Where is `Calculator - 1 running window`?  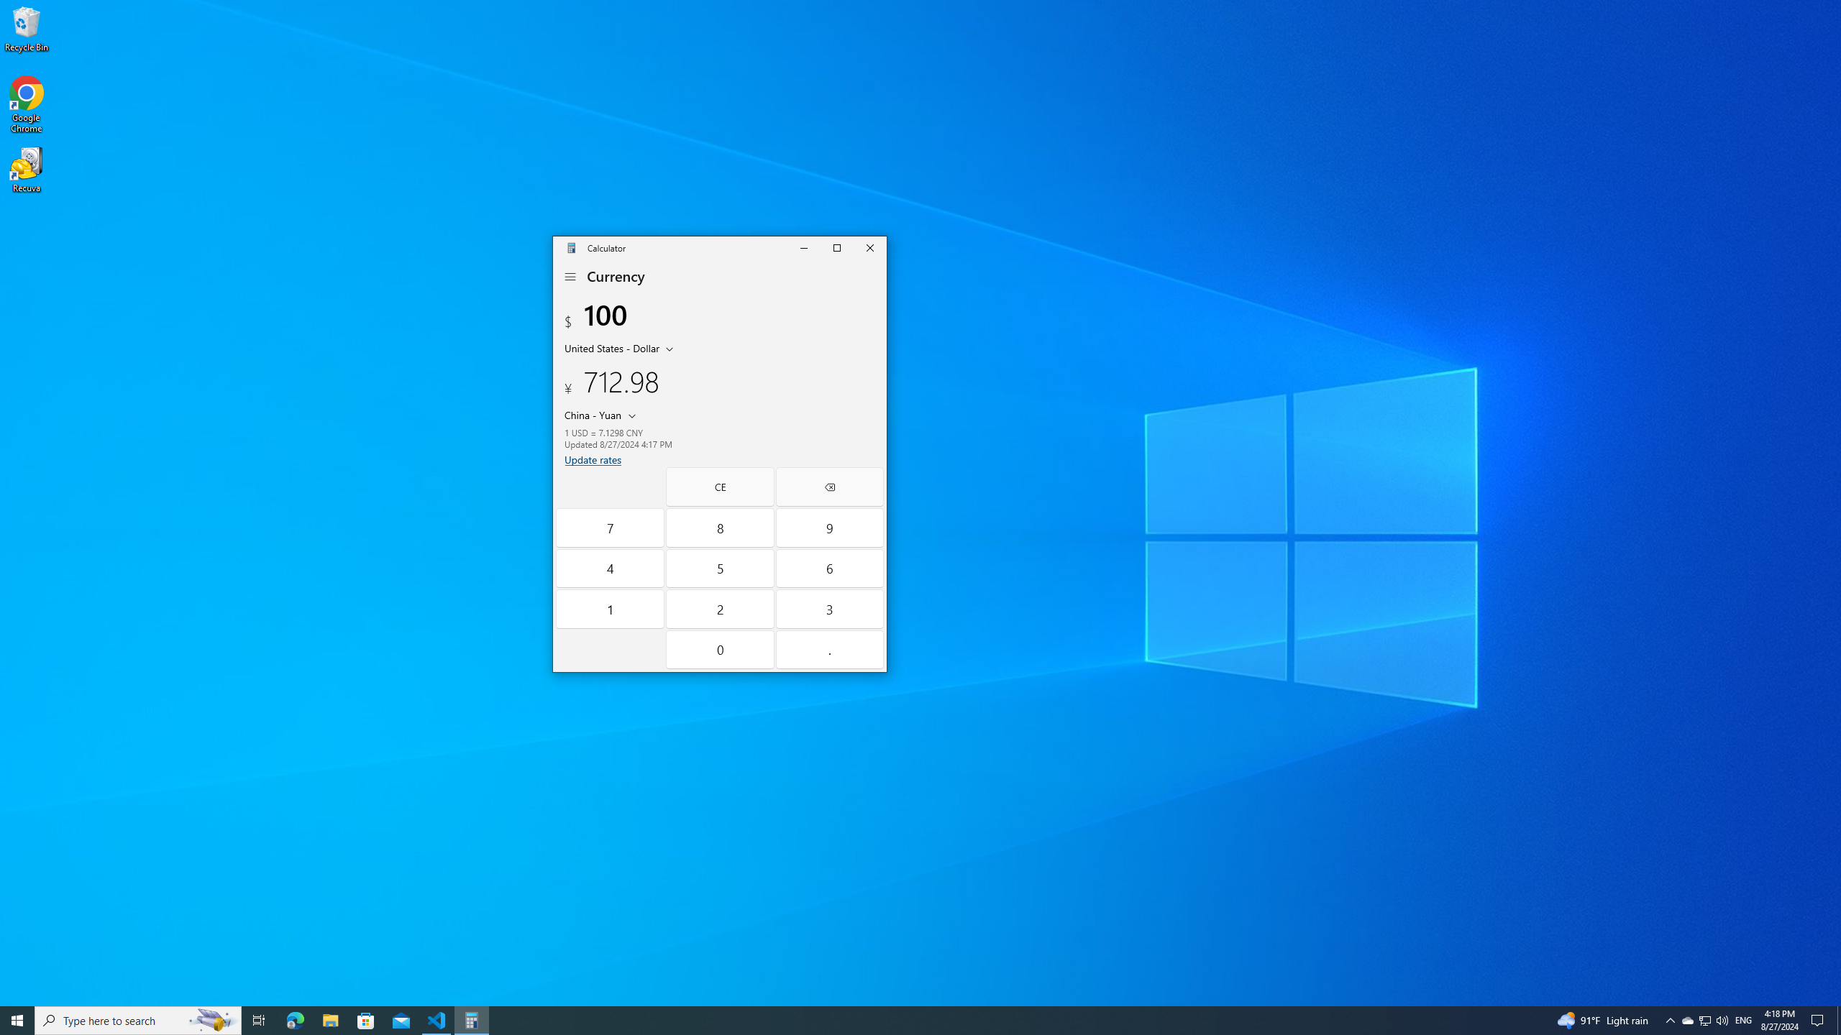
Calculator - 1 running window is located at coordinates (472, 1021).